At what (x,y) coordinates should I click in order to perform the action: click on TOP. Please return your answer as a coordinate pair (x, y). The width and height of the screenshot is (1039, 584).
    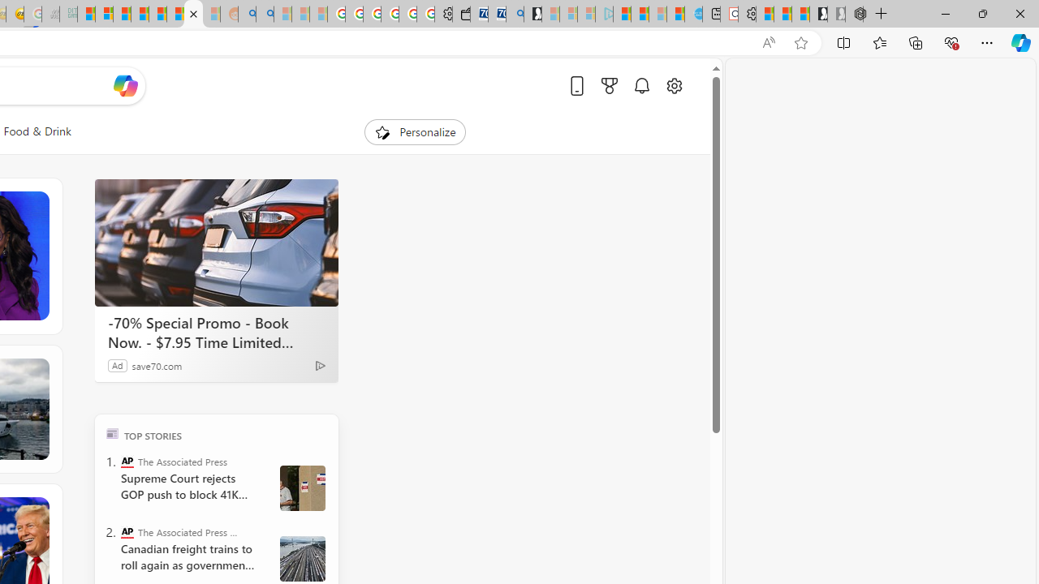
    Looking at the image, I should click on (112, 433).